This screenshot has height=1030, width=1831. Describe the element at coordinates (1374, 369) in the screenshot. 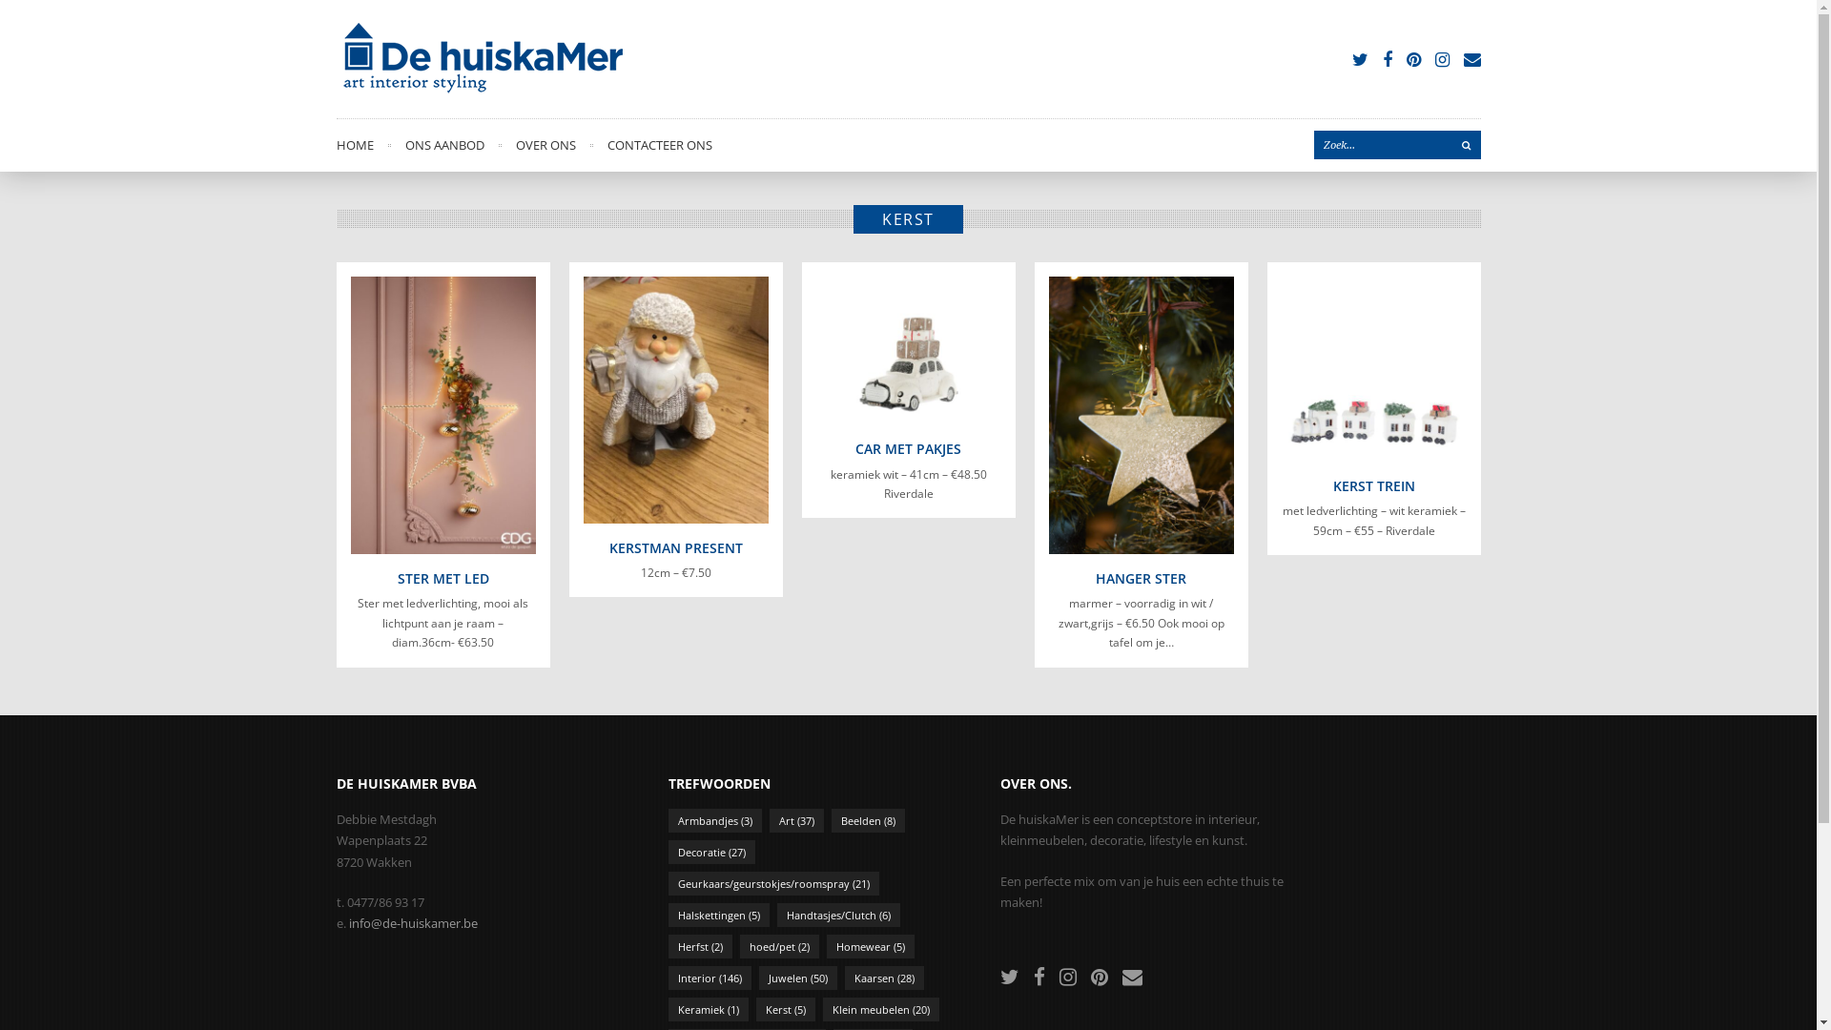

I see `Kerst trein` at that location.